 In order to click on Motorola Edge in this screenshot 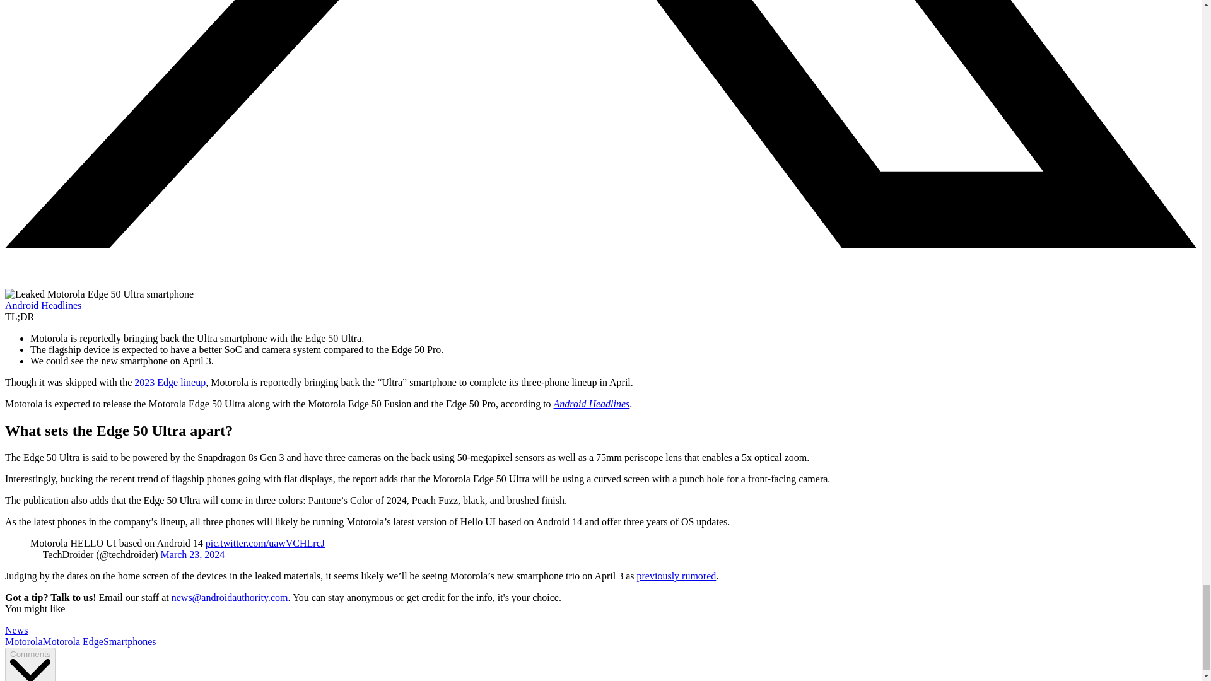, I will do `click(73, 641)`.